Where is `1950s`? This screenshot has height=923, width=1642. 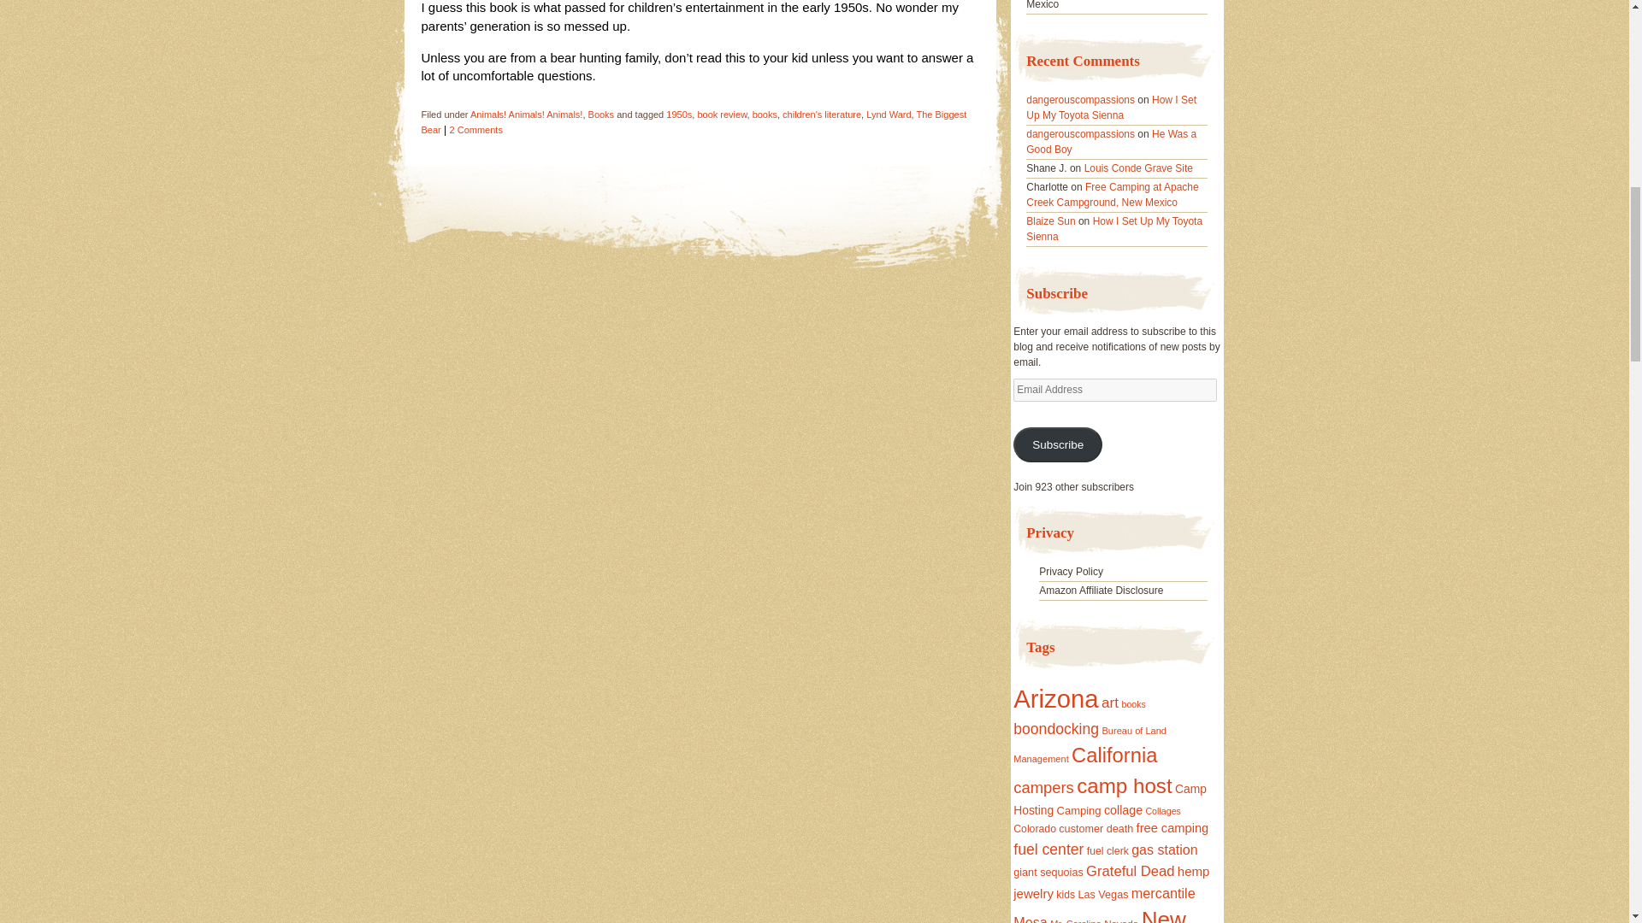
1950s is located at coordinates (679, 115).